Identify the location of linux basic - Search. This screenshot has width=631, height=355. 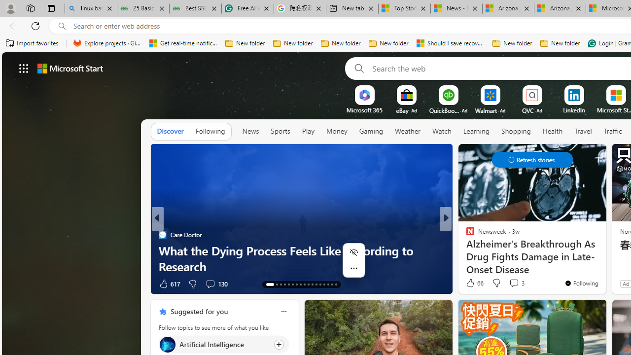
(91, 9).